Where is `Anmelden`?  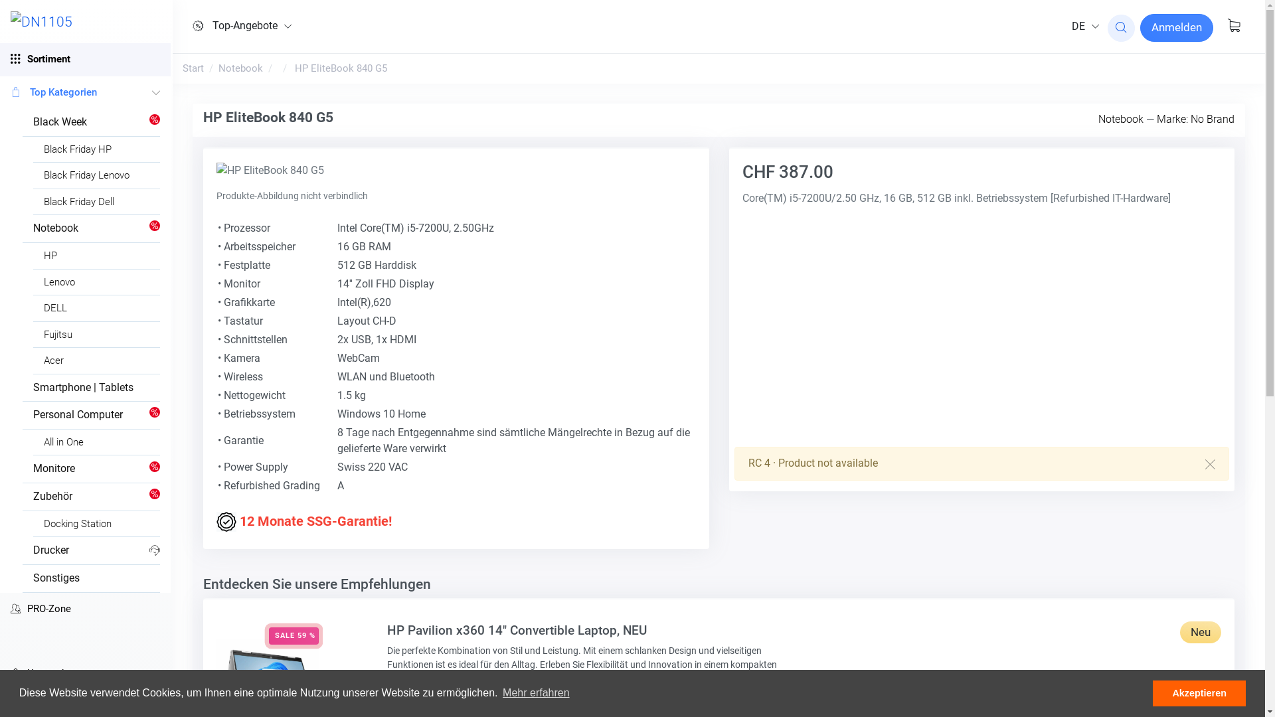 Anmelden is located at coordinates (1177, 28).